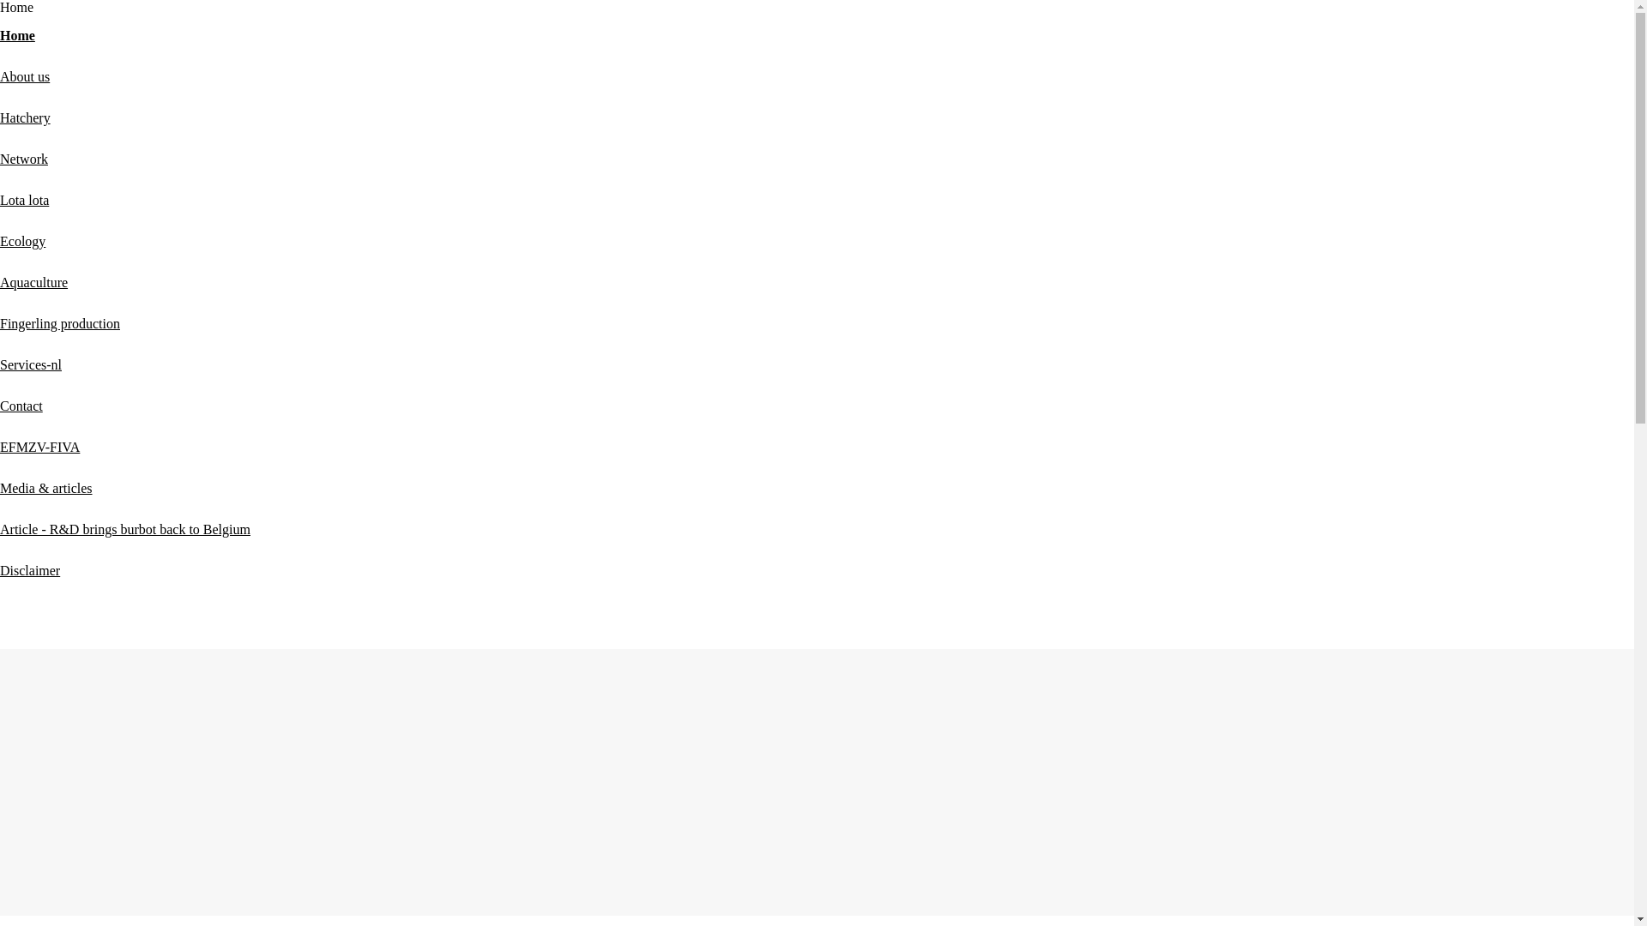 Image resolution: width=1647 pixels, height=926 pixels. Describe the element at coordinates (22, 242) in the screenshot. I see `Ecology` at that location.